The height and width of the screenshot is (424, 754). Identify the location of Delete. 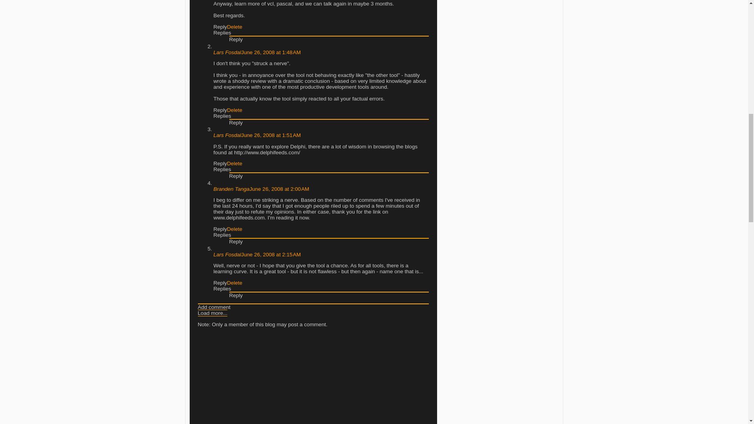
(234, 27).